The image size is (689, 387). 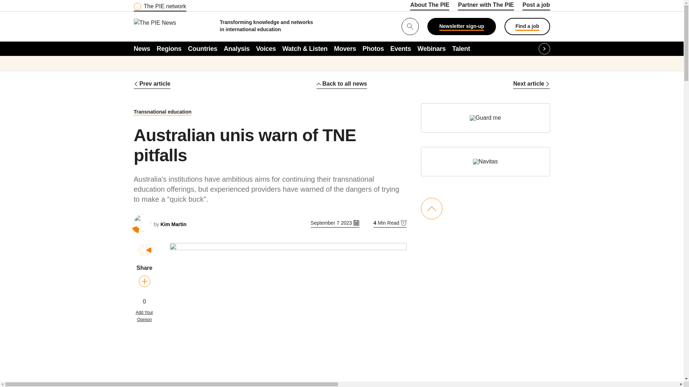 What do you see at coordinates (486, 6) in the screenshot?
I see `Partner with The PIE` at bounding box center [486, 6].